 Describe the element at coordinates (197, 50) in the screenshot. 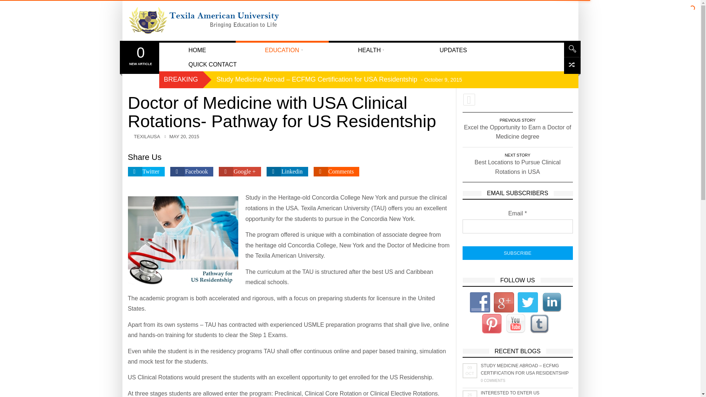

I see `TexilaUS` at that location.